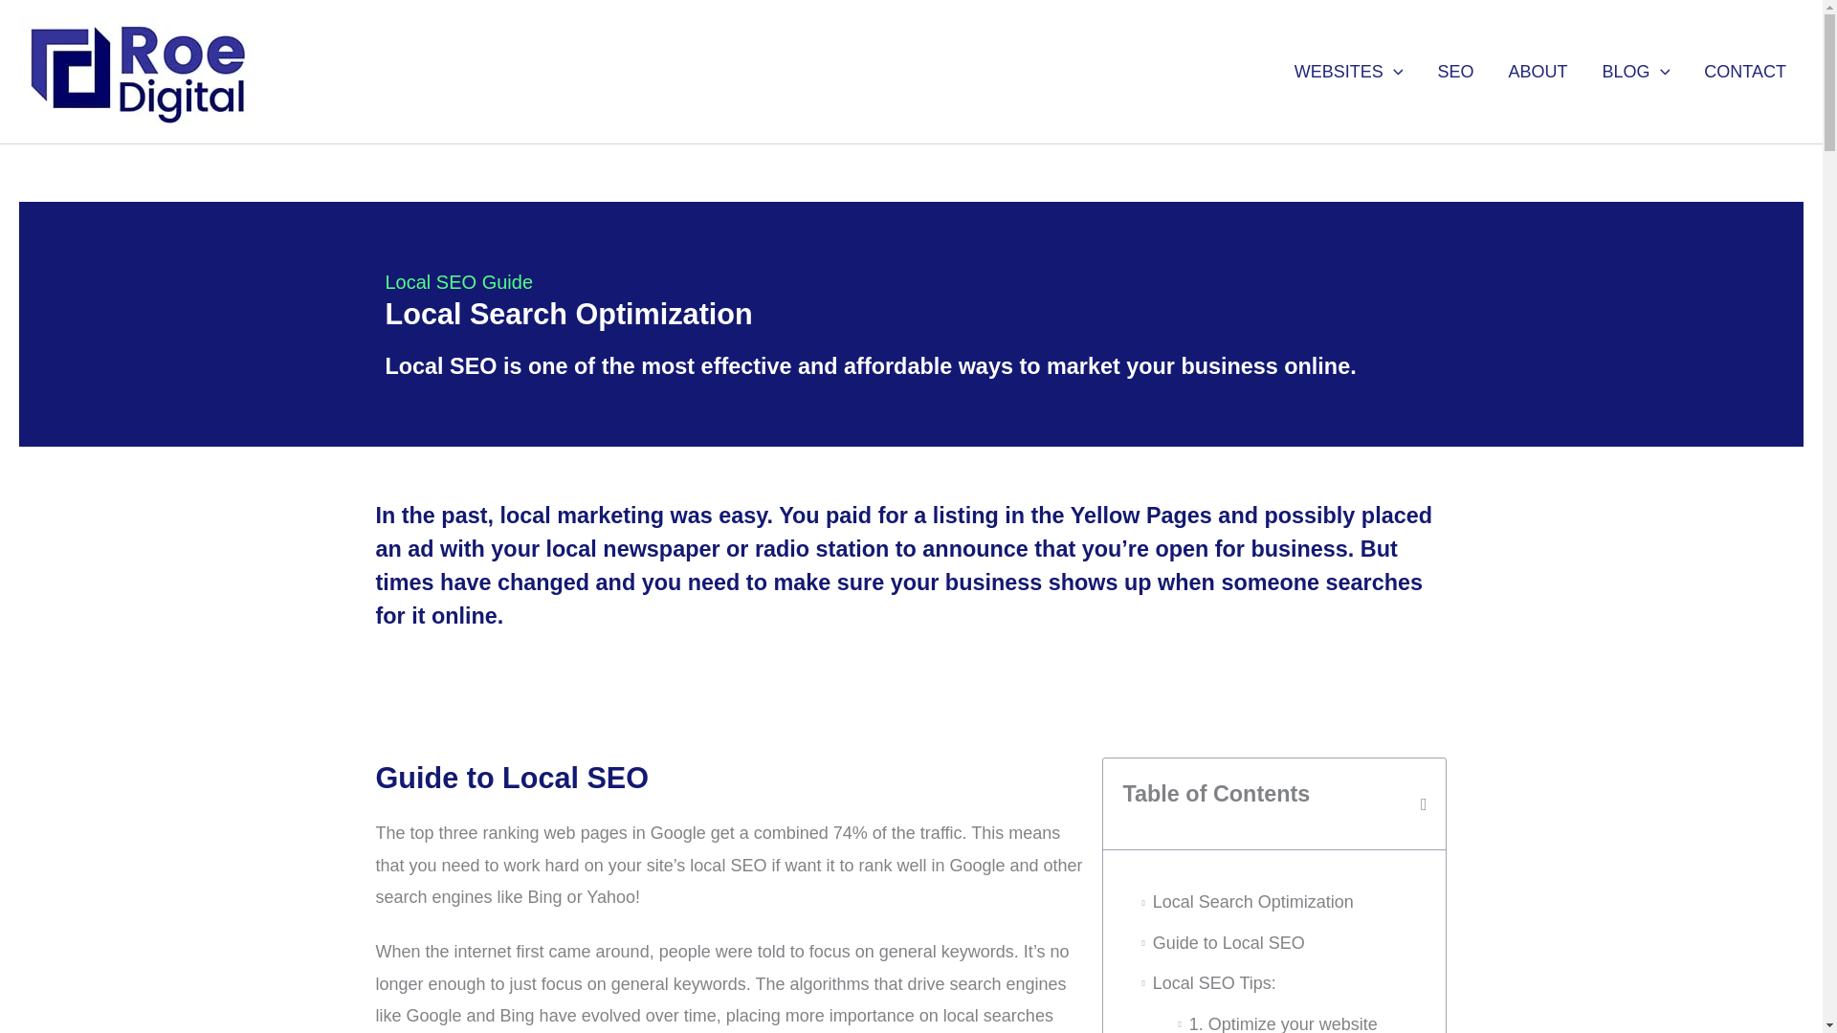 The height and width of the screenshot is (1033, 1837). Describe the element at coordinates (1228, 943) in the screenshot. I see `Guide to Local SEO` at that location.